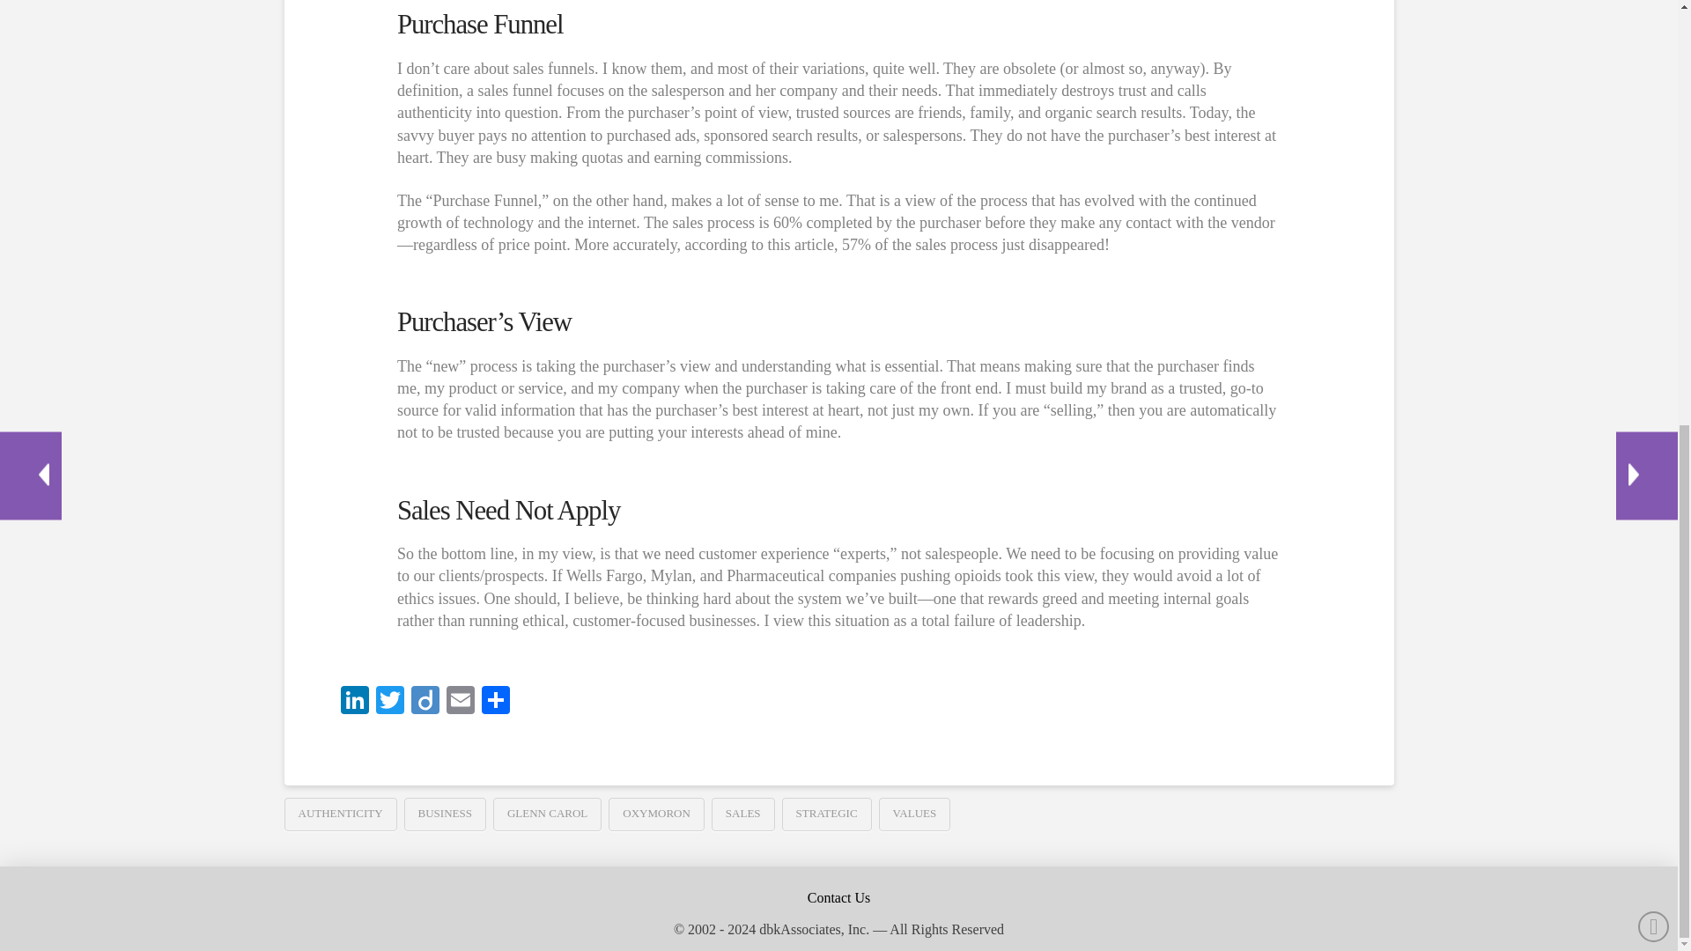 This screenshot has height=951, width=1691. Describe the element at coordinates (1654, 160) in the screenshot. I see `Back to Top` at that location.